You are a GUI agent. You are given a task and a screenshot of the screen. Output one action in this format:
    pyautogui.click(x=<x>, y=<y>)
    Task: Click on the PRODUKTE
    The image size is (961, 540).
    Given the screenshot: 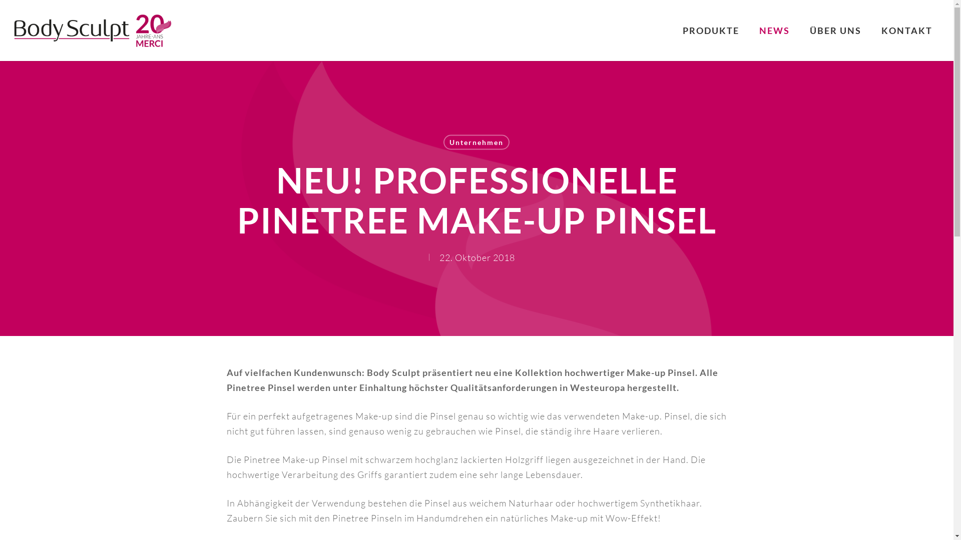 What is the action you would take?
    pyautogui.click(x=711, y=30)
    